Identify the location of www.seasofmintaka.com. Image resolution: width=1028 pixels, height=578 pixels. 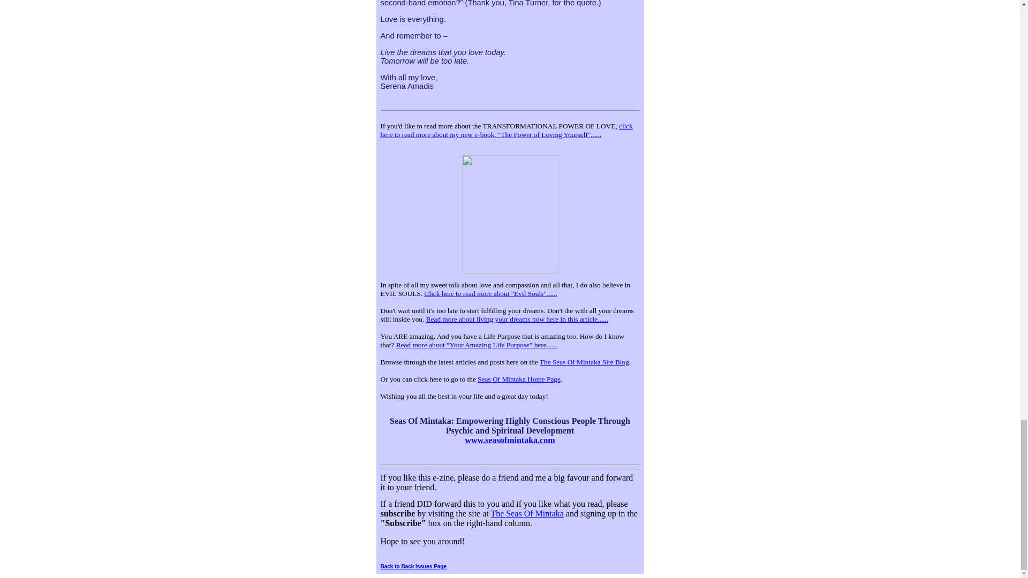
(510, 440).